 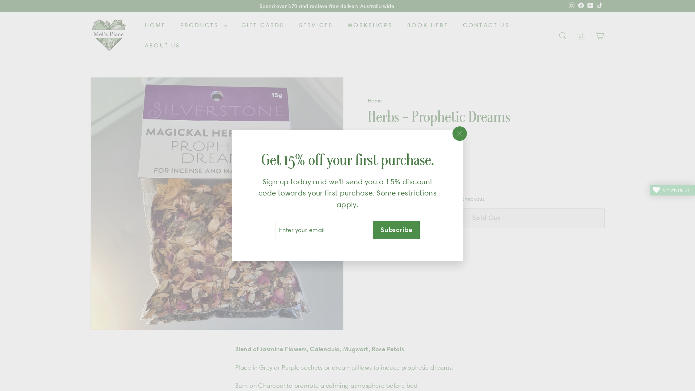 I want to click on SERVICES, so click(x=316, y=25).